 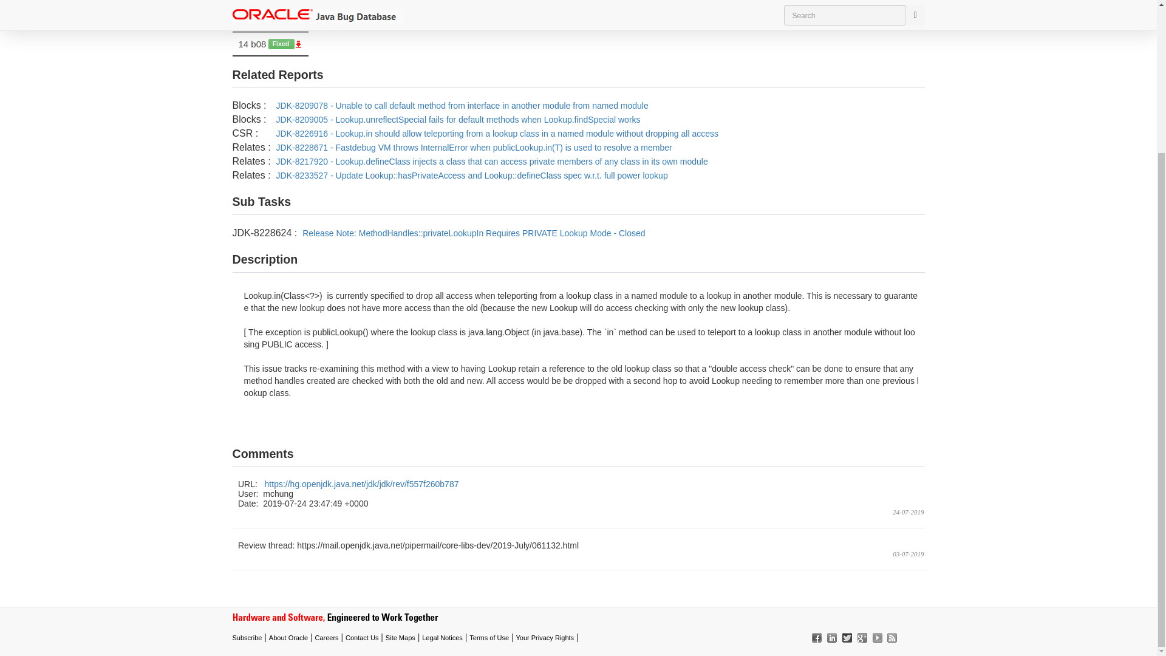 What do you see at coordinates (400, 638) in the screenshot?
I see `Site Maps` at bounding box center [400, 638].